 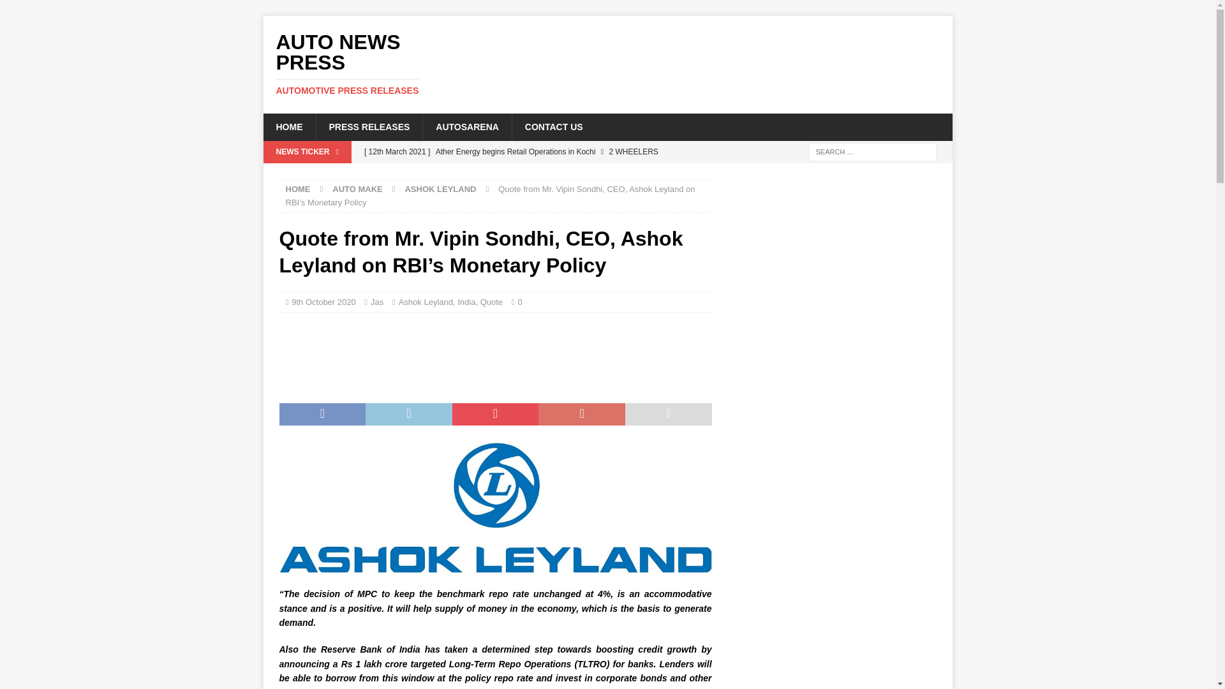 I want to click on CONTACT US, so click(x=467, y=127).